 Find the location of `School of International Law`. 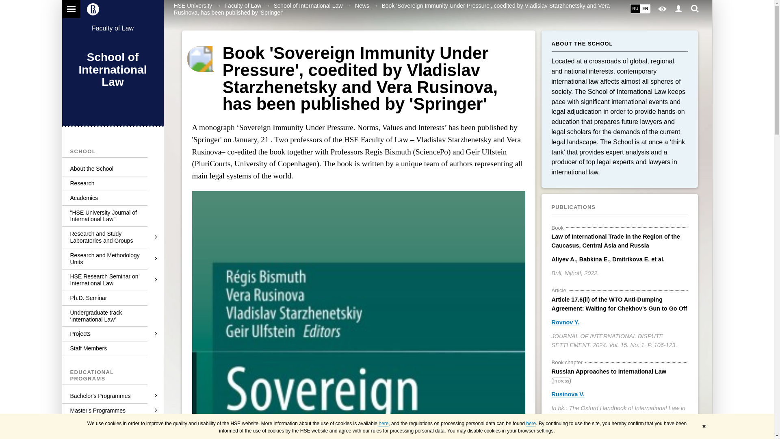

School of International Law is located at coordinates (309, 6).